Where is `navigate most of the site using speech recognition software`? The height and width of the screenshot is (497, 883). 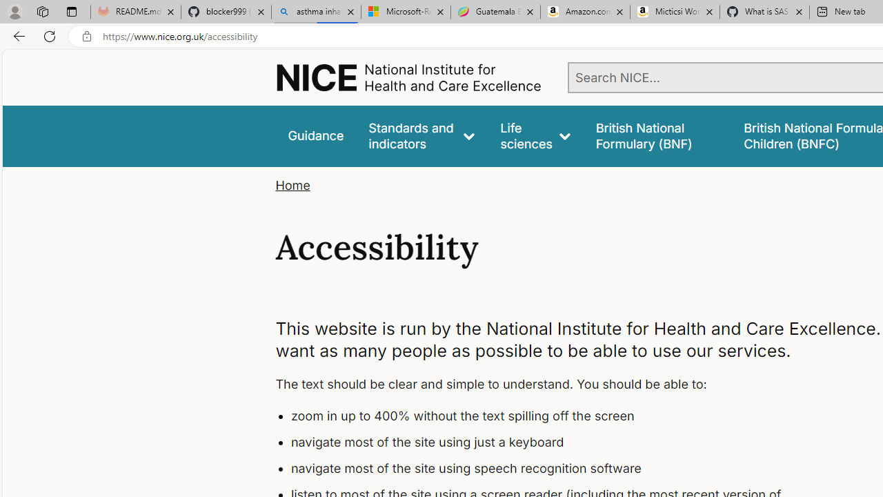 navigate most of the site using speech recognition software is located at coordinates (549, 468).